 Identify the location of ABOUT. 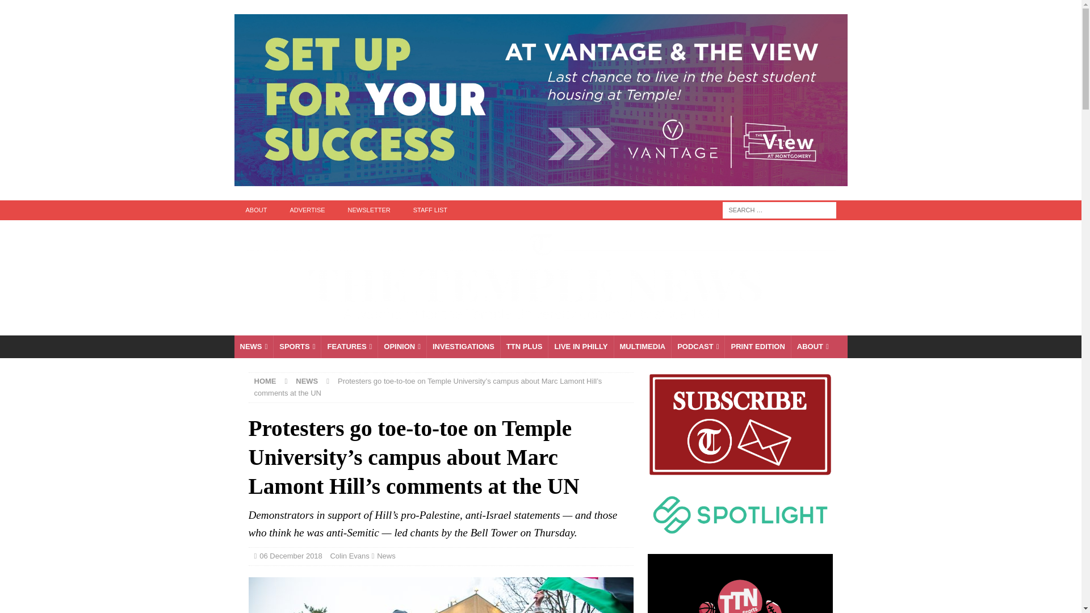
(255, 210).